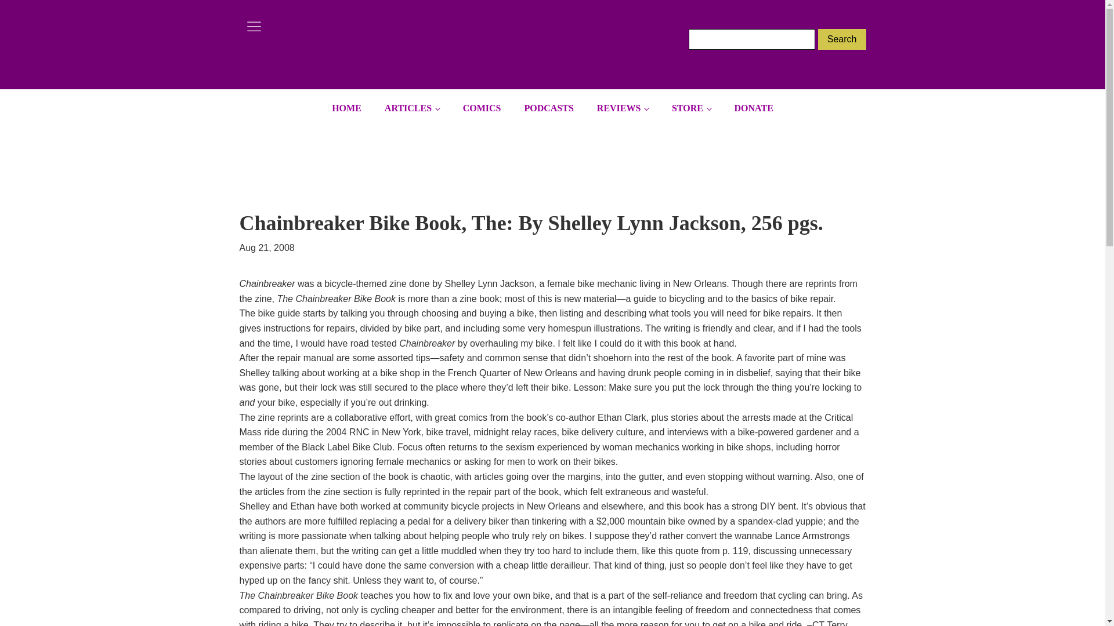  Describe the element at coordinates (482, 108) in the screenshot. I see `COMICS` at that location.